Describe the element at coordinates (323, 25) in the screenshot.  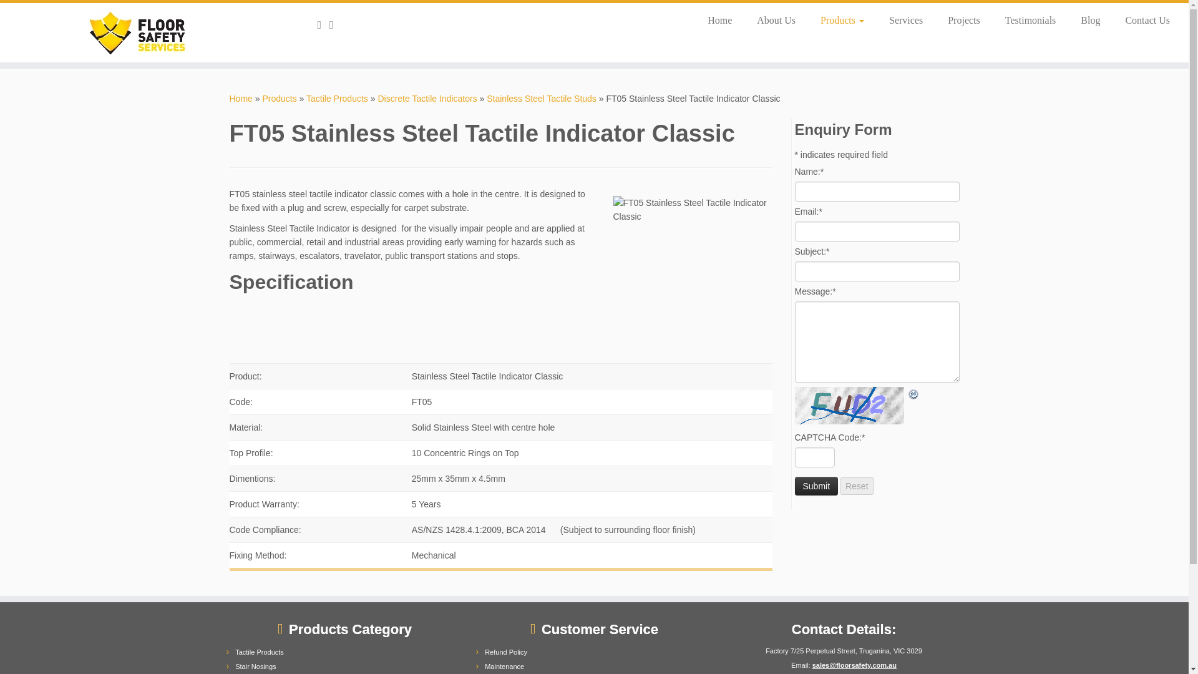
I see `Follow us on Facebook-square` at that location.